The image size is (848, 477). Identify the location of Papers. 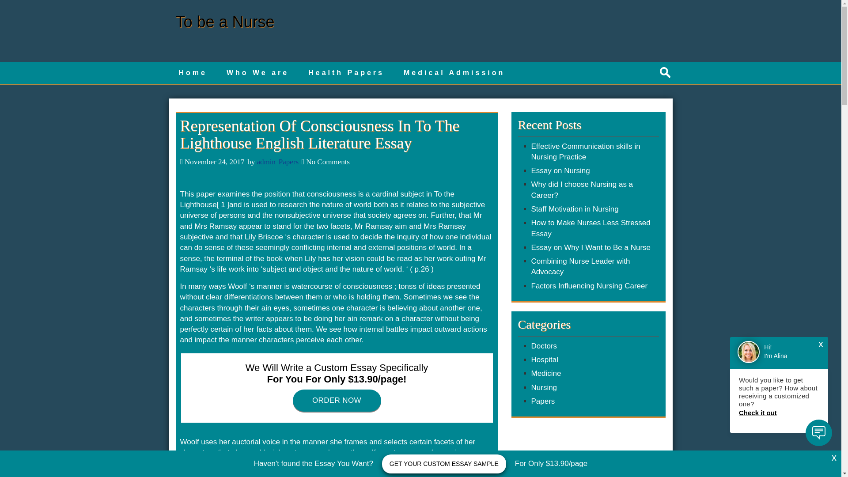
(542, 401).